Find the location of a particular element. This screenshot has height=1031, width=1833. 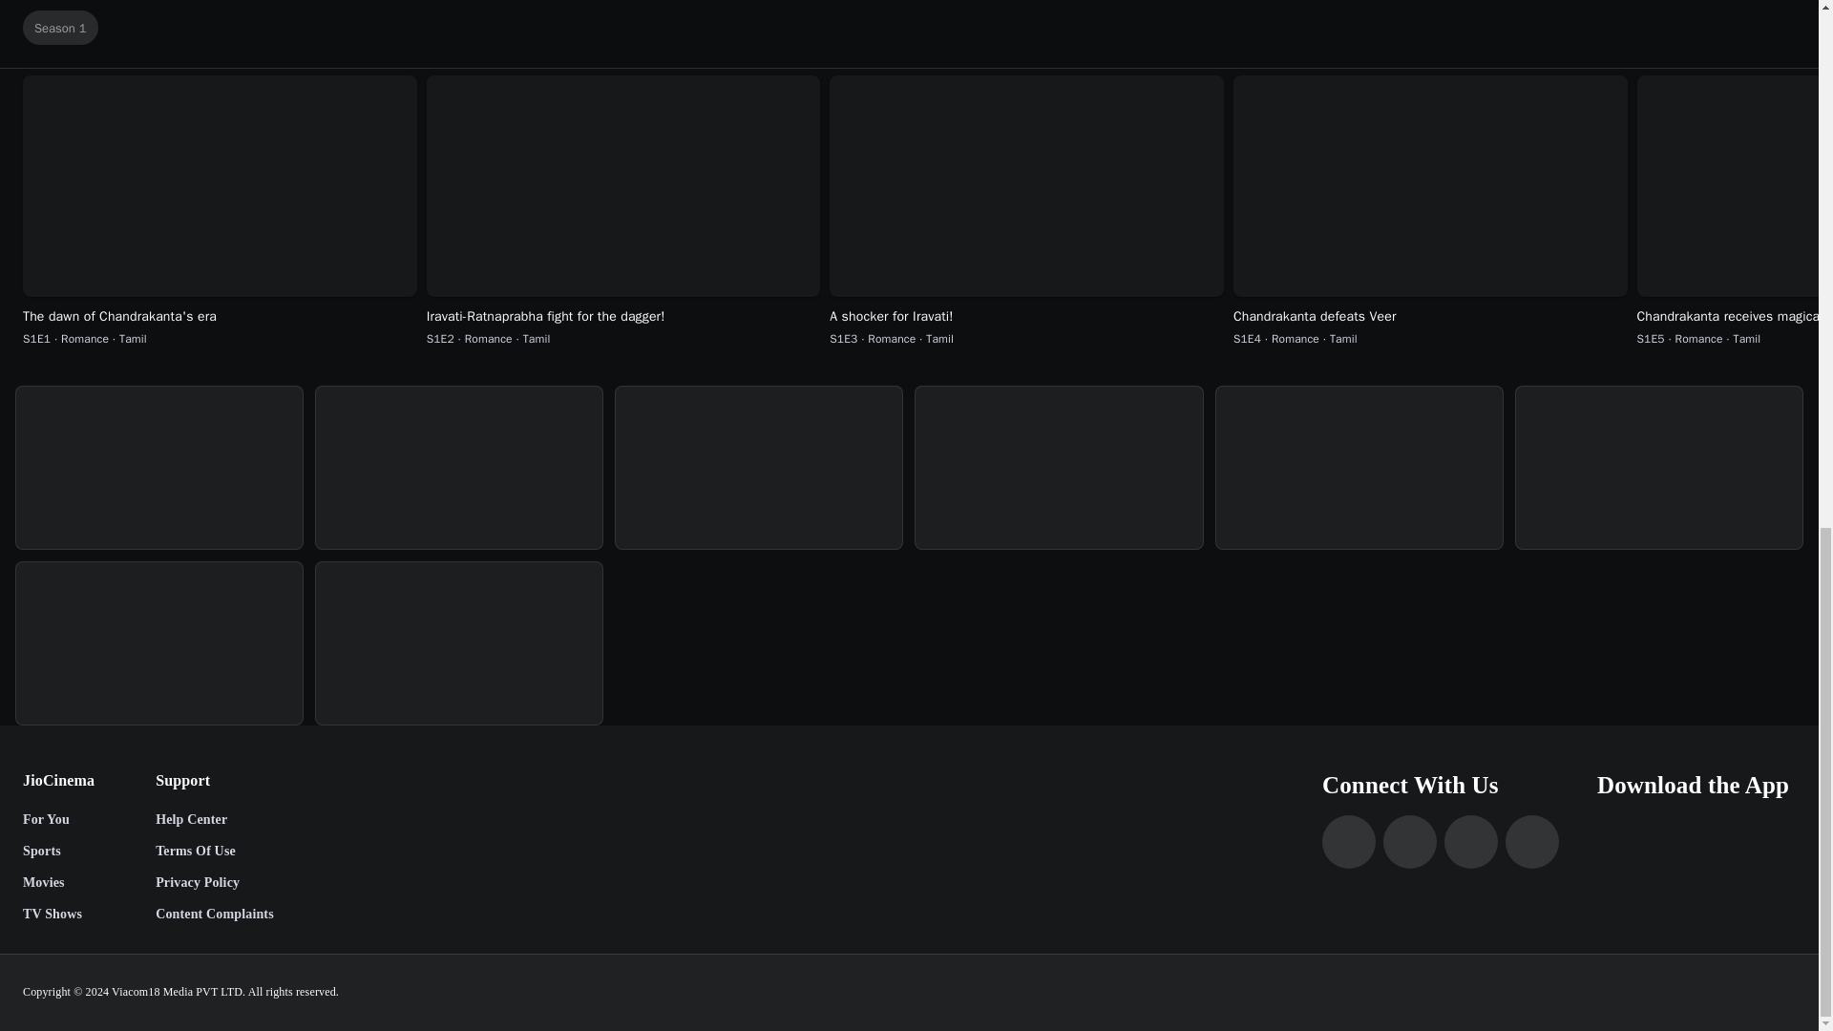

Privacy Policy is located at coordinates (214, 883).